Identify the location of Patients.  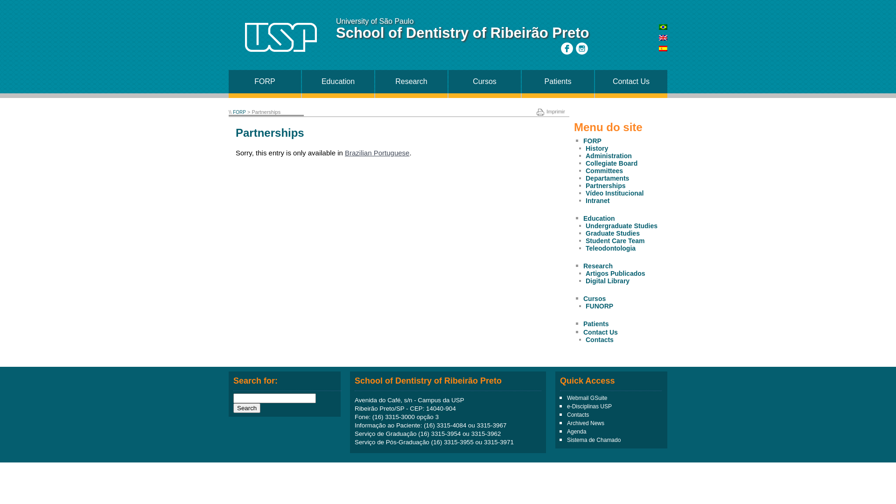
(596, 324).